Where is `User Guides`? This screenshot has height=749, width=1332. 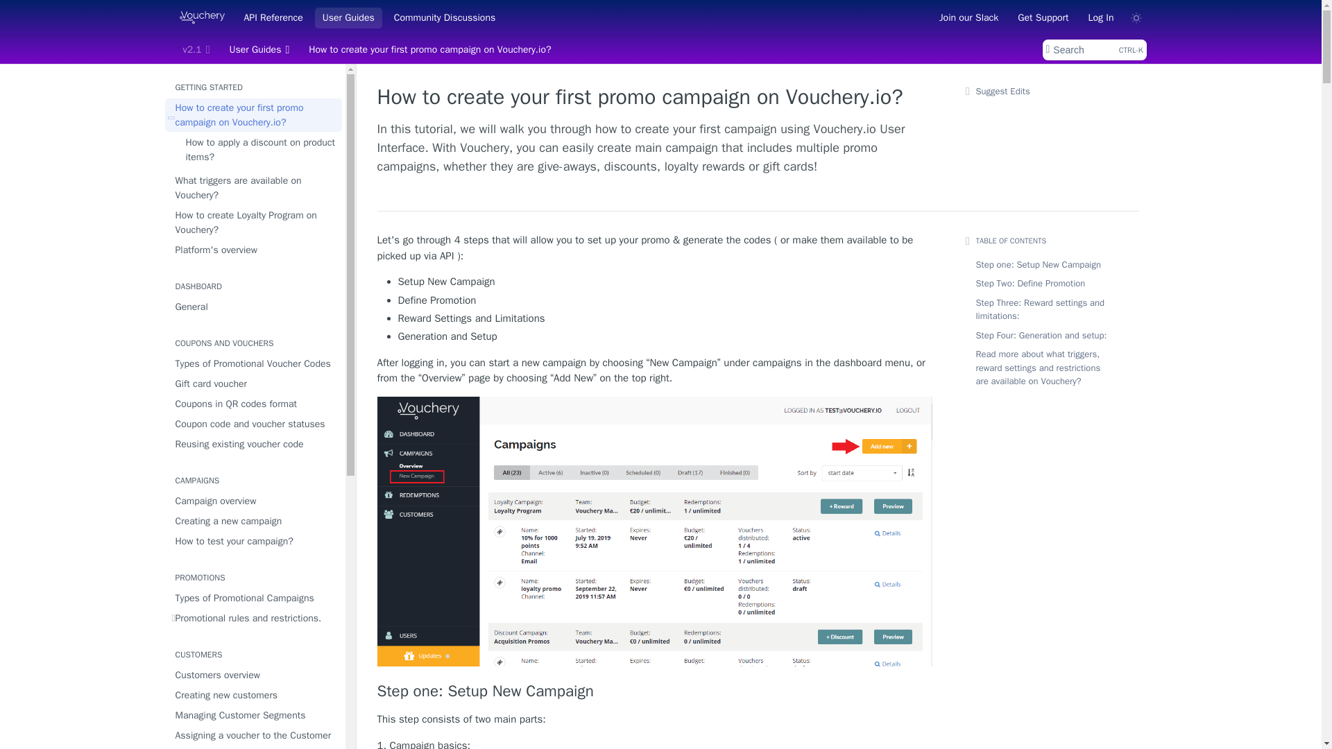 User Guides is located at coordinates (254, 363).